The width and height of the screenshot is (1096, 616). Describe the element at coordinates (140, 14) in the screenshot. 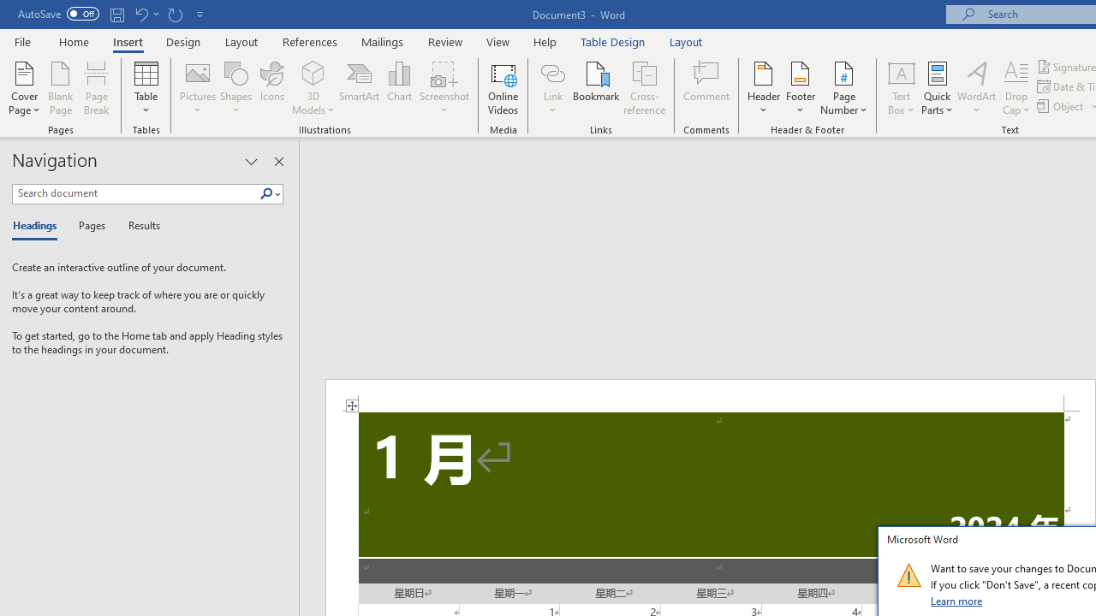

I see `Undo Increase Indent` at that location.